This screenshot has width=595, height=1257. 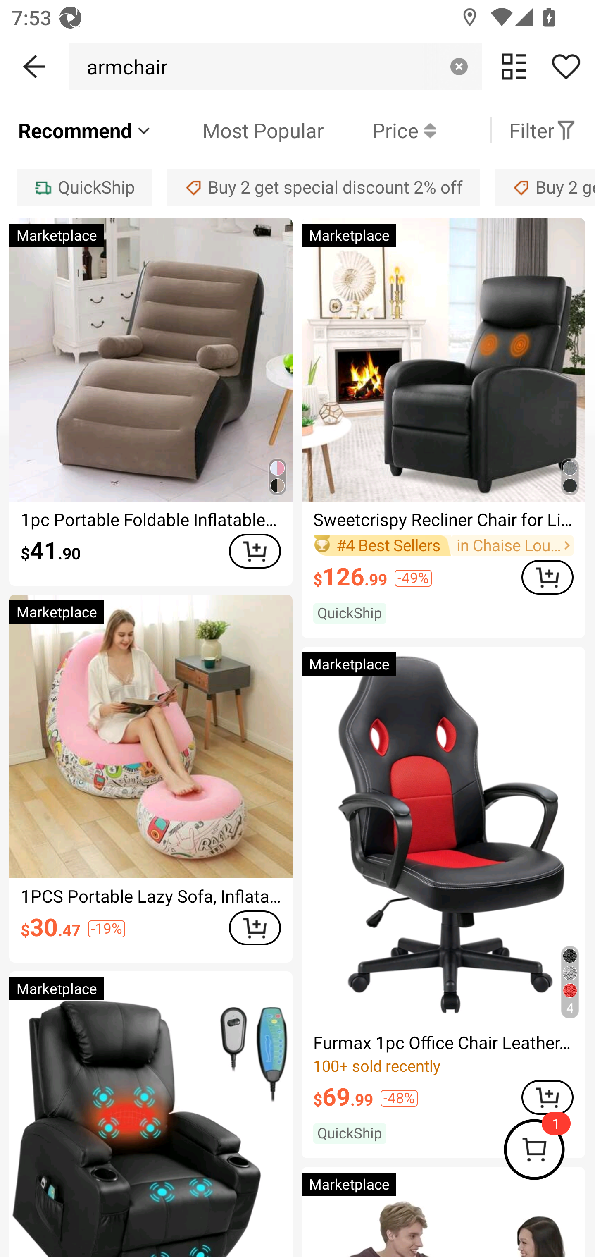 I want to click on Filter, so click(x=543, y=130).